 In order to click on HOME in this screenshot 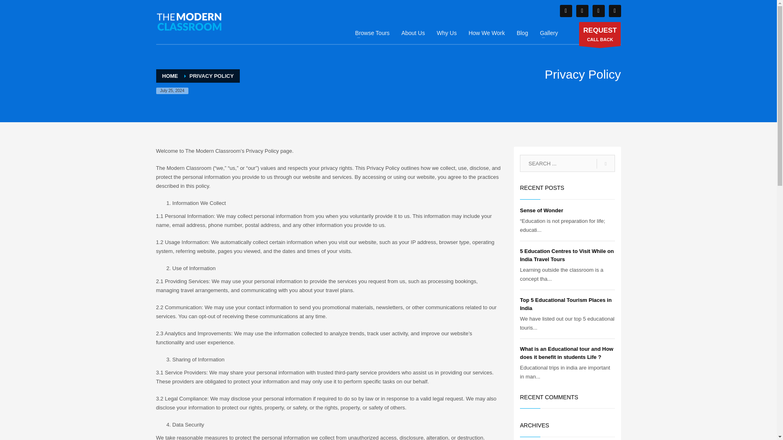, I will do `click(170, 76)`.